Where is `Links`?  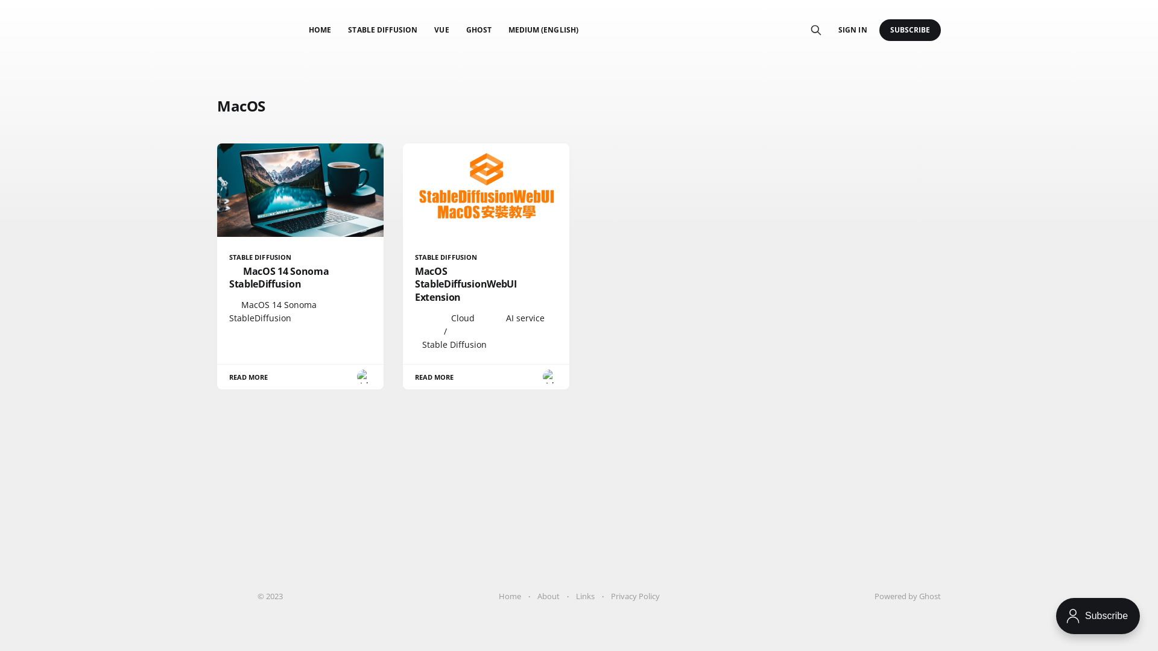
Links is located at coordinates (585, 597).